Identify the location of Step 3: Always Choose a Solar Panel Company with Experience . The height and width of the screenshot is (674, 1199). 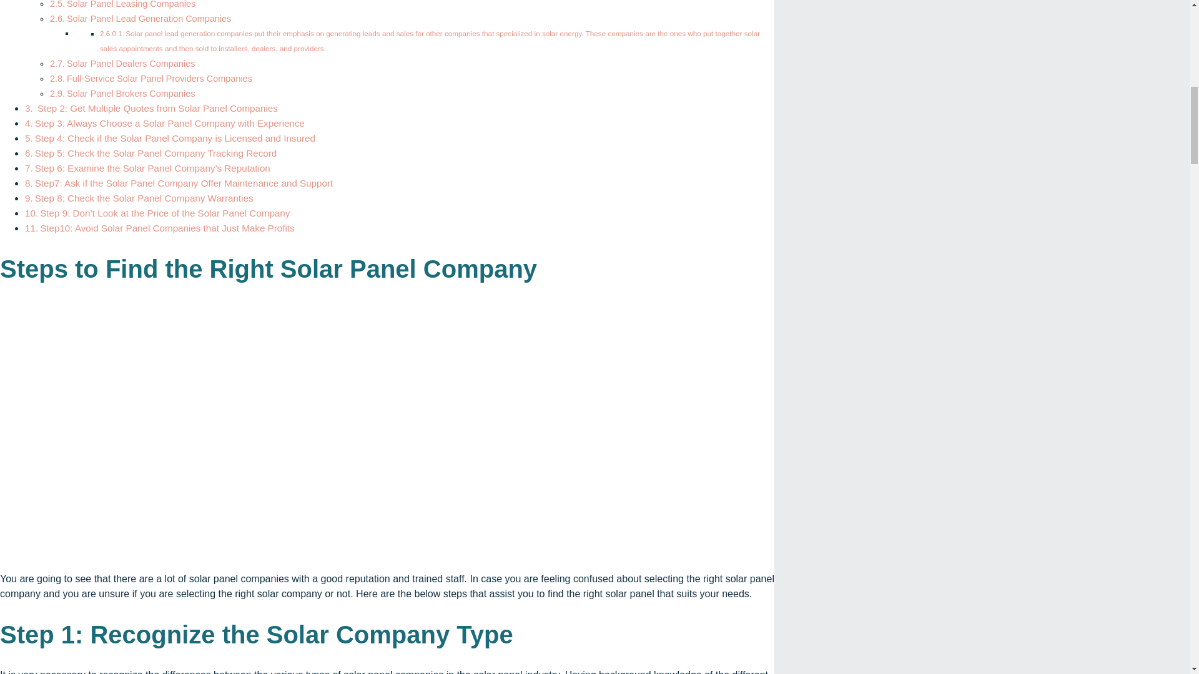
(170, 124).